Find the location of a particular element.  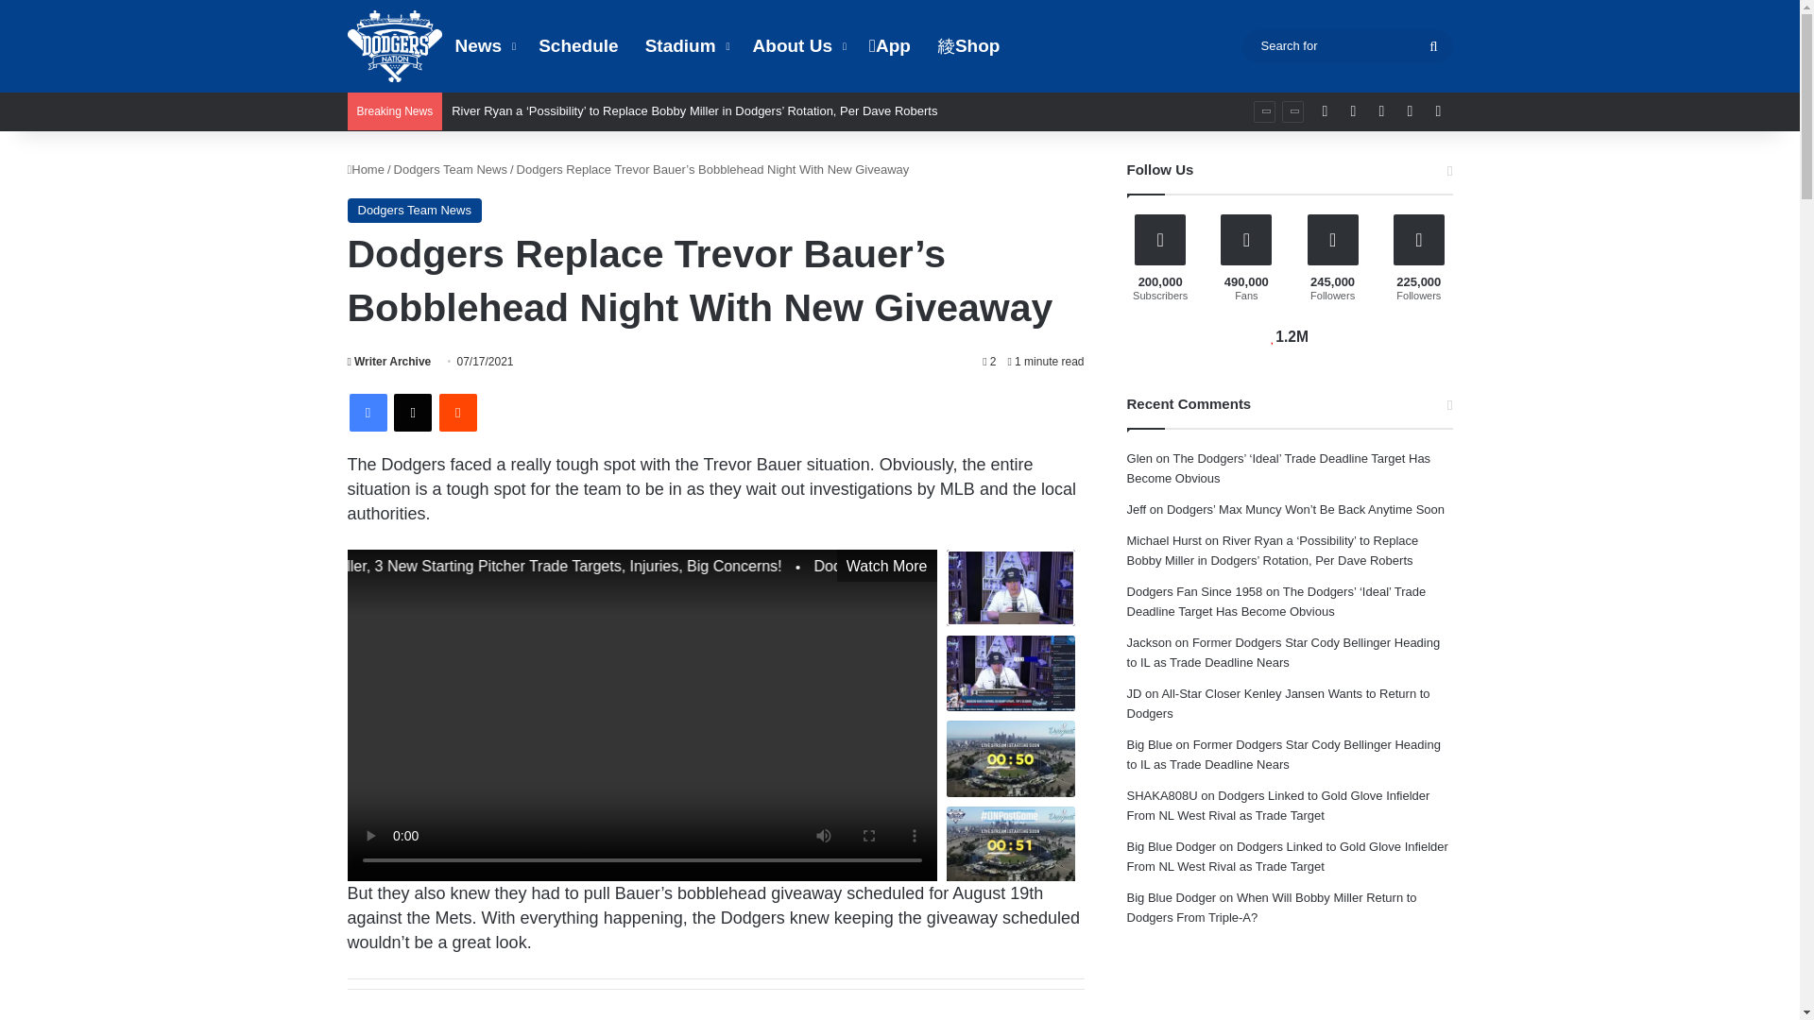

Schedule is located at coordinates (578, 46).